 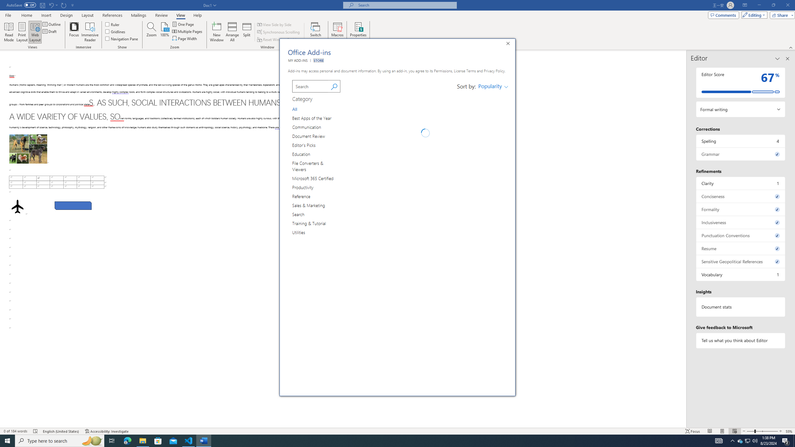 What do you see at coordinates (17, 207) in the screenshot?
I see `Airplane with solid fill` at bounding box center [17, 207].